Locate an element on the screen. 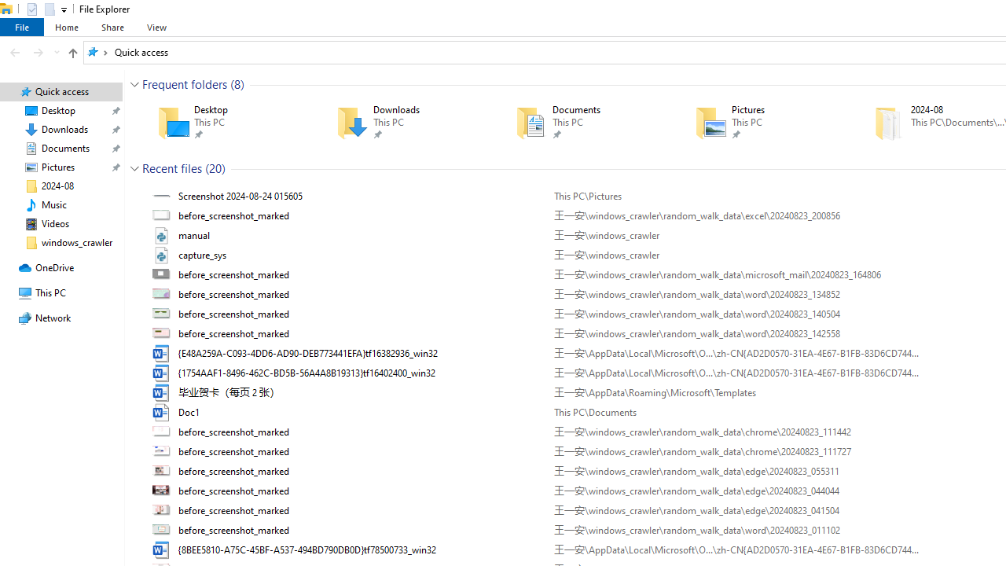 This screenshot has height=566, width=1006. Customize Quick Access Toolbar is located at coordinates (64, 9).